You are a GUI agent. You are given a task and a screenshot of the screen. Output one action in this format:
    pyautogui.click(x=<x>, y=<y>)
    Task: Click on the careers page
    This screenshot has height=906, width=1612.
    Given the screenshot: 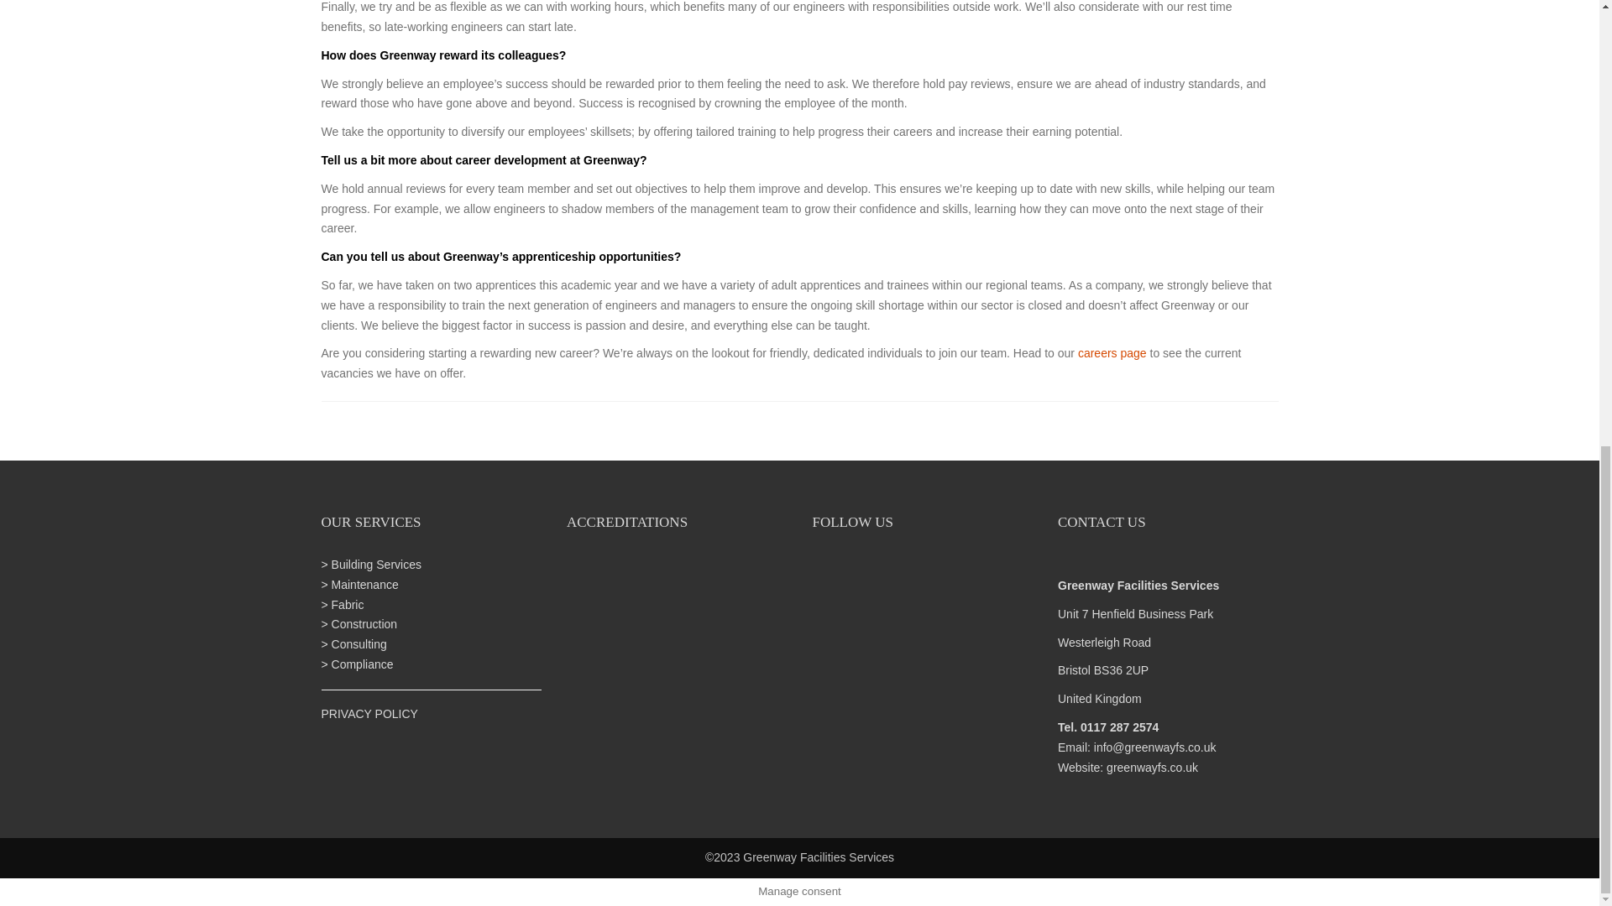 What is the action you would take?
    pyautogui.click(x=1112, y=352)
    